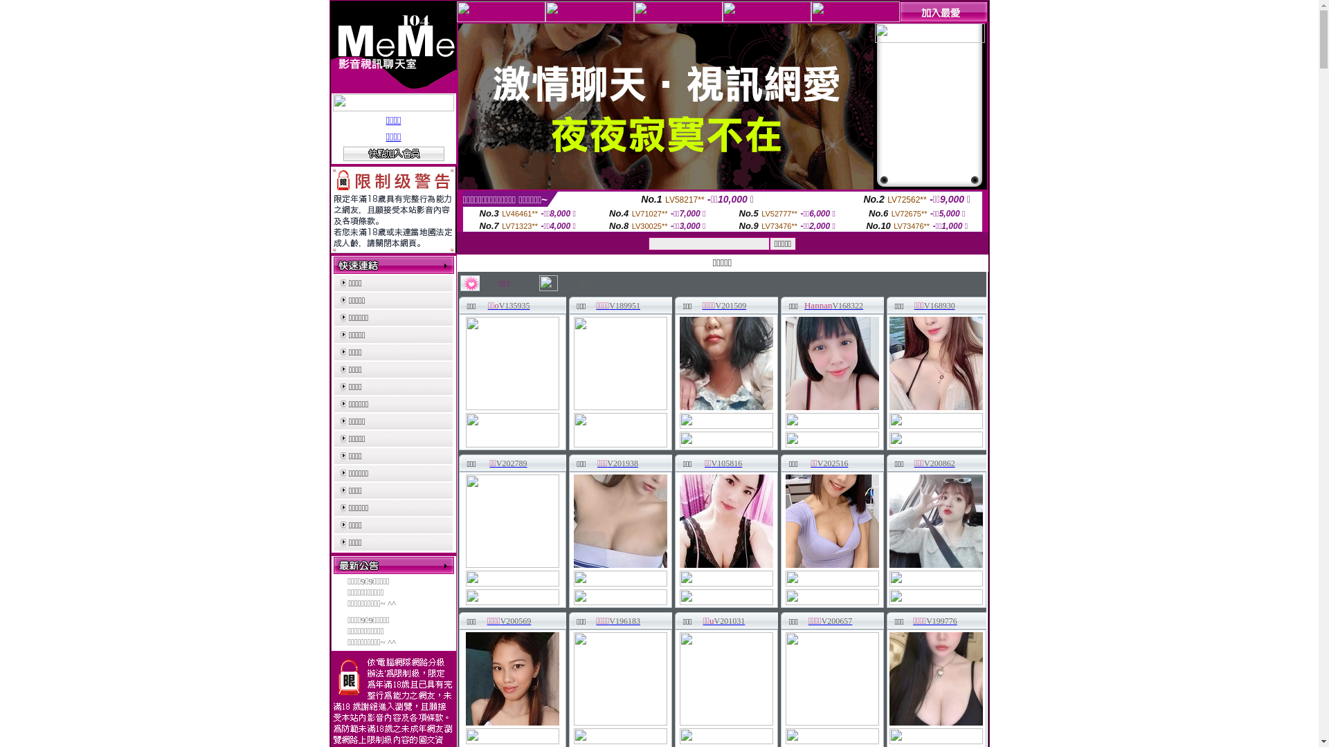 The image size is (1329, 747). I want to click on V200862, so click(940, 463).